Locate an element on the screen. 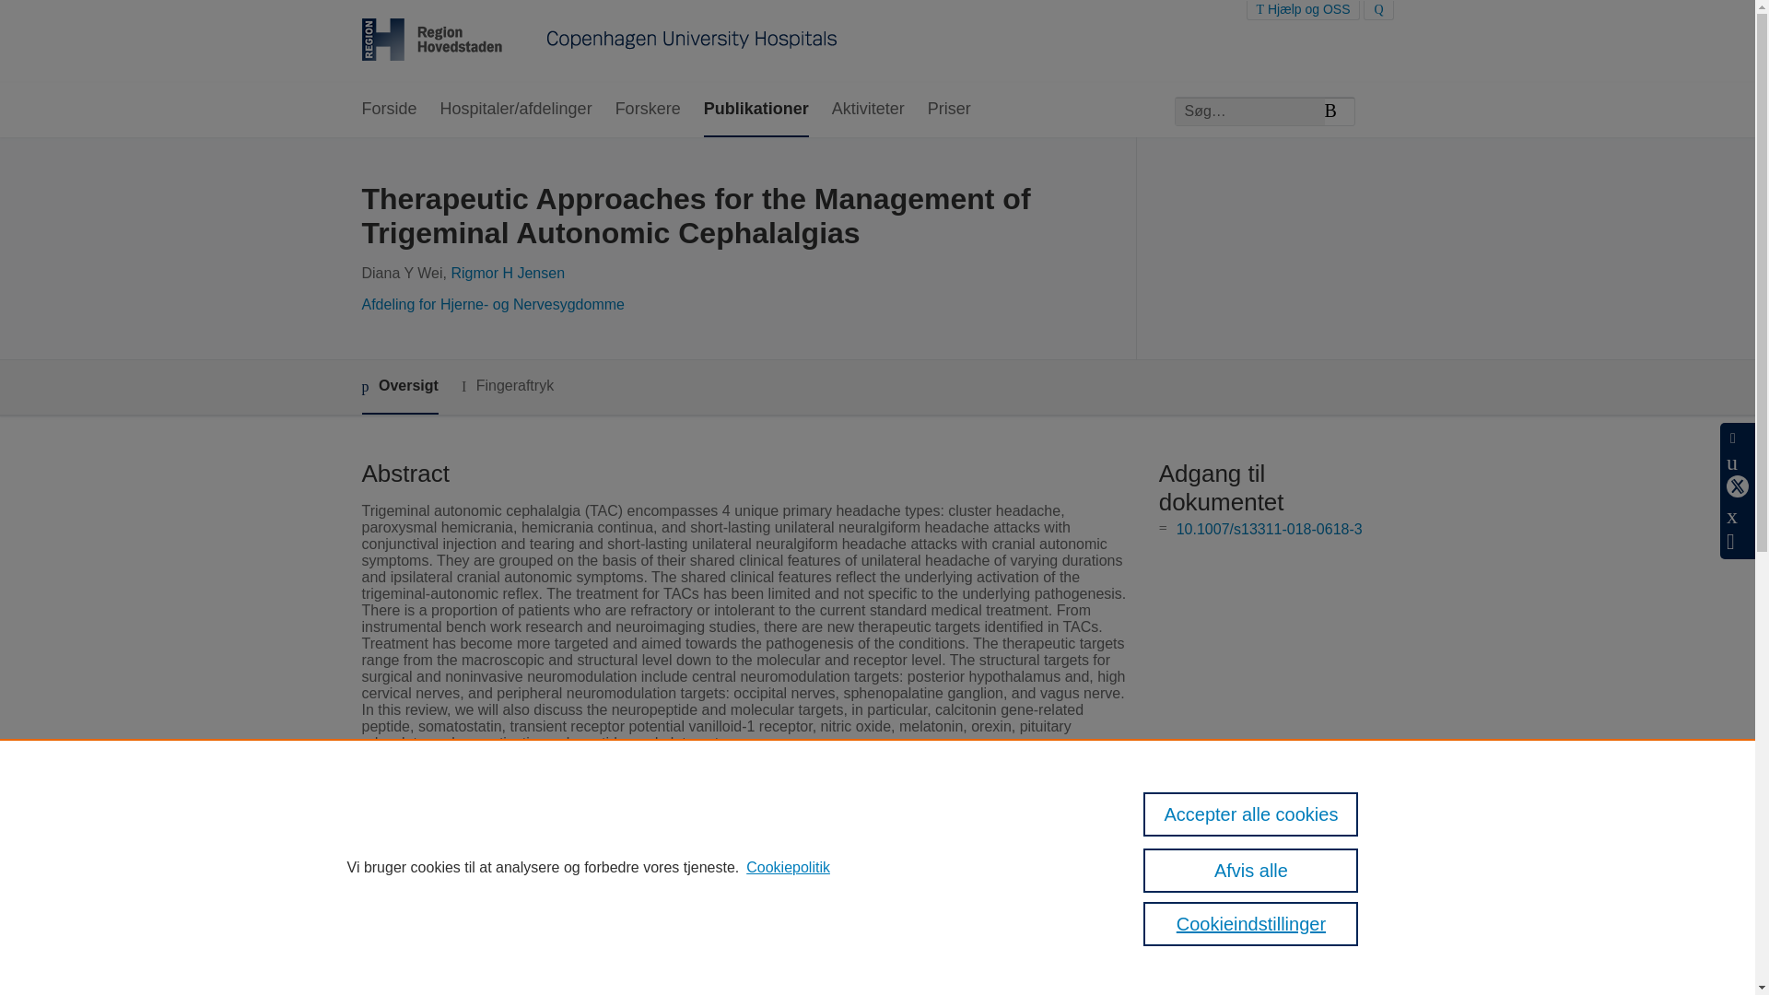  Fingeraftryk is located at coordinates (507, 386).